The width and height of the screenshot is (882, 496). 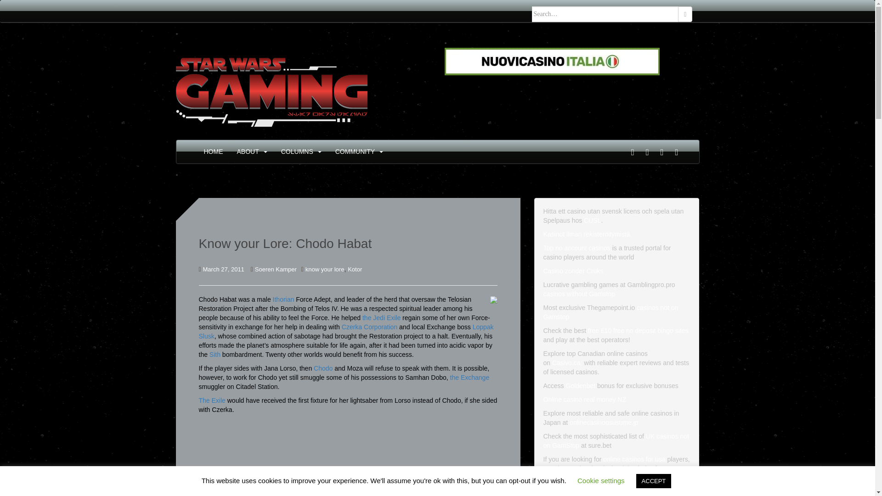 I want to click on HOME, so click(x=213, y=152).